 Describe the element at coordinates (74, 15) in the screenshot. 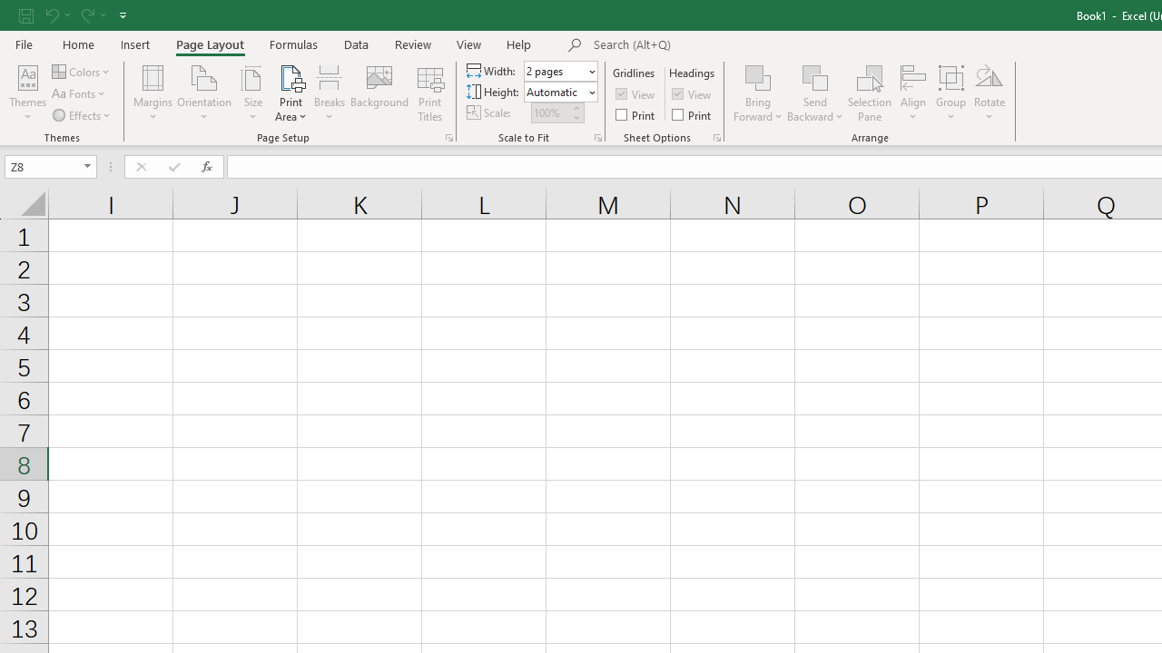

I see `Quick Access Toolbar` at that location.